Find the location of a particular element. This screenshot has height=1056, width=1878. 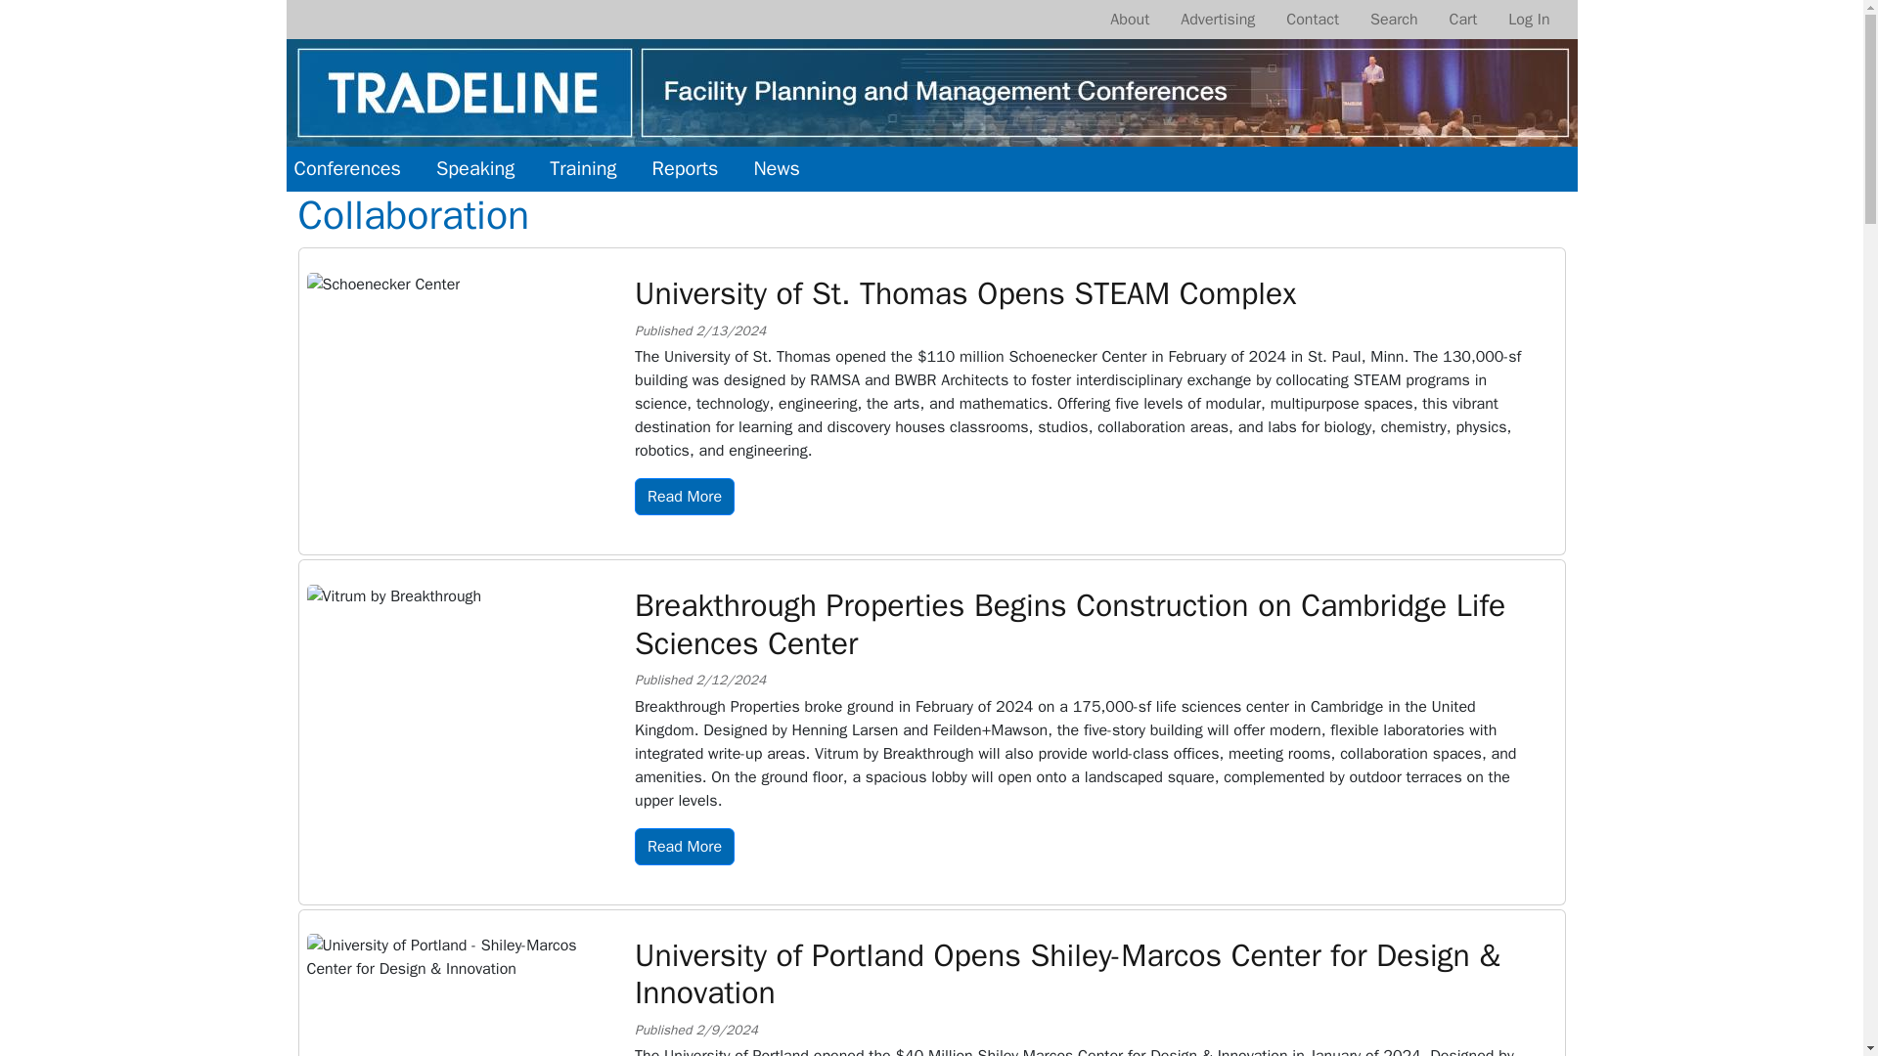

University of St. Thomas Opens STEAM Complex is located at coordinates (964, 293).